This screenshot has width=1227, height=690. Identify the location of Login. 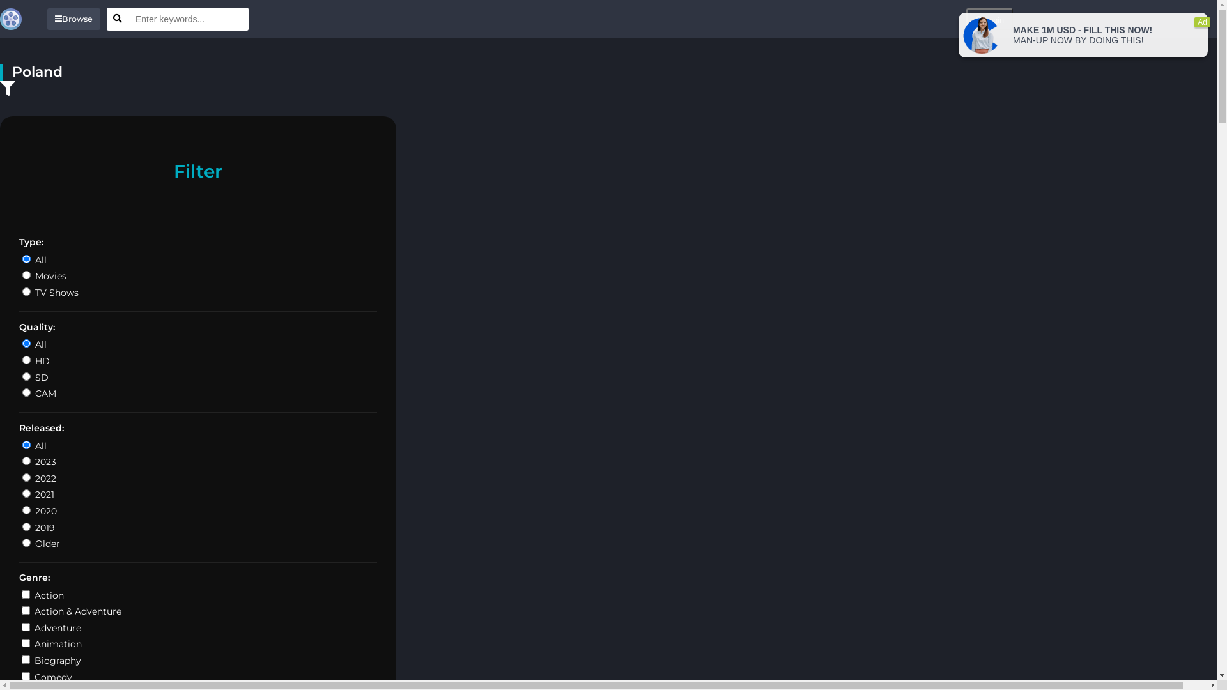
(989, 19).